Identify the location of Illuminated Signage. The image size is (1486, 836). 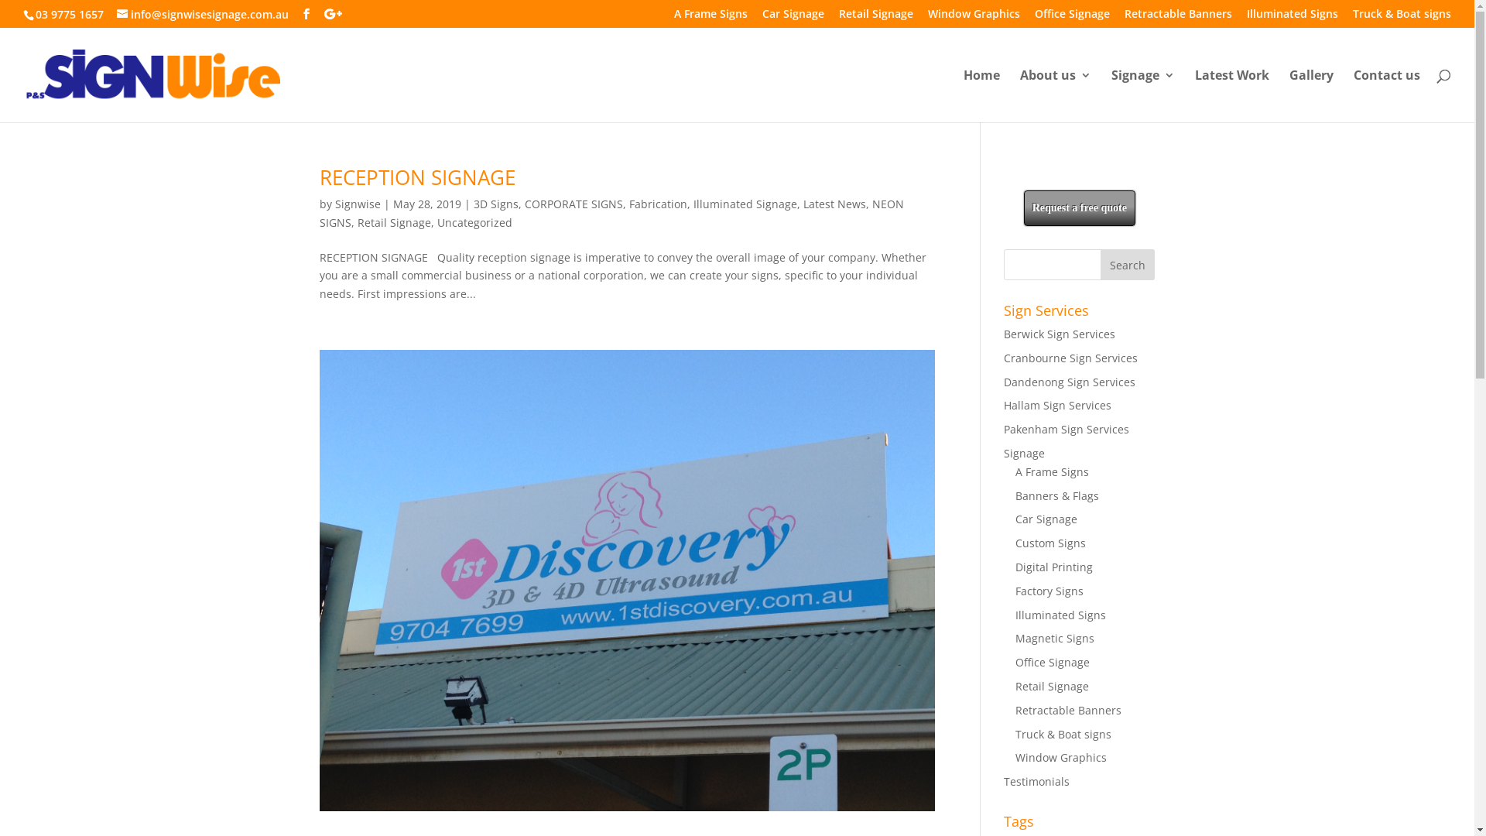
(745, 204).